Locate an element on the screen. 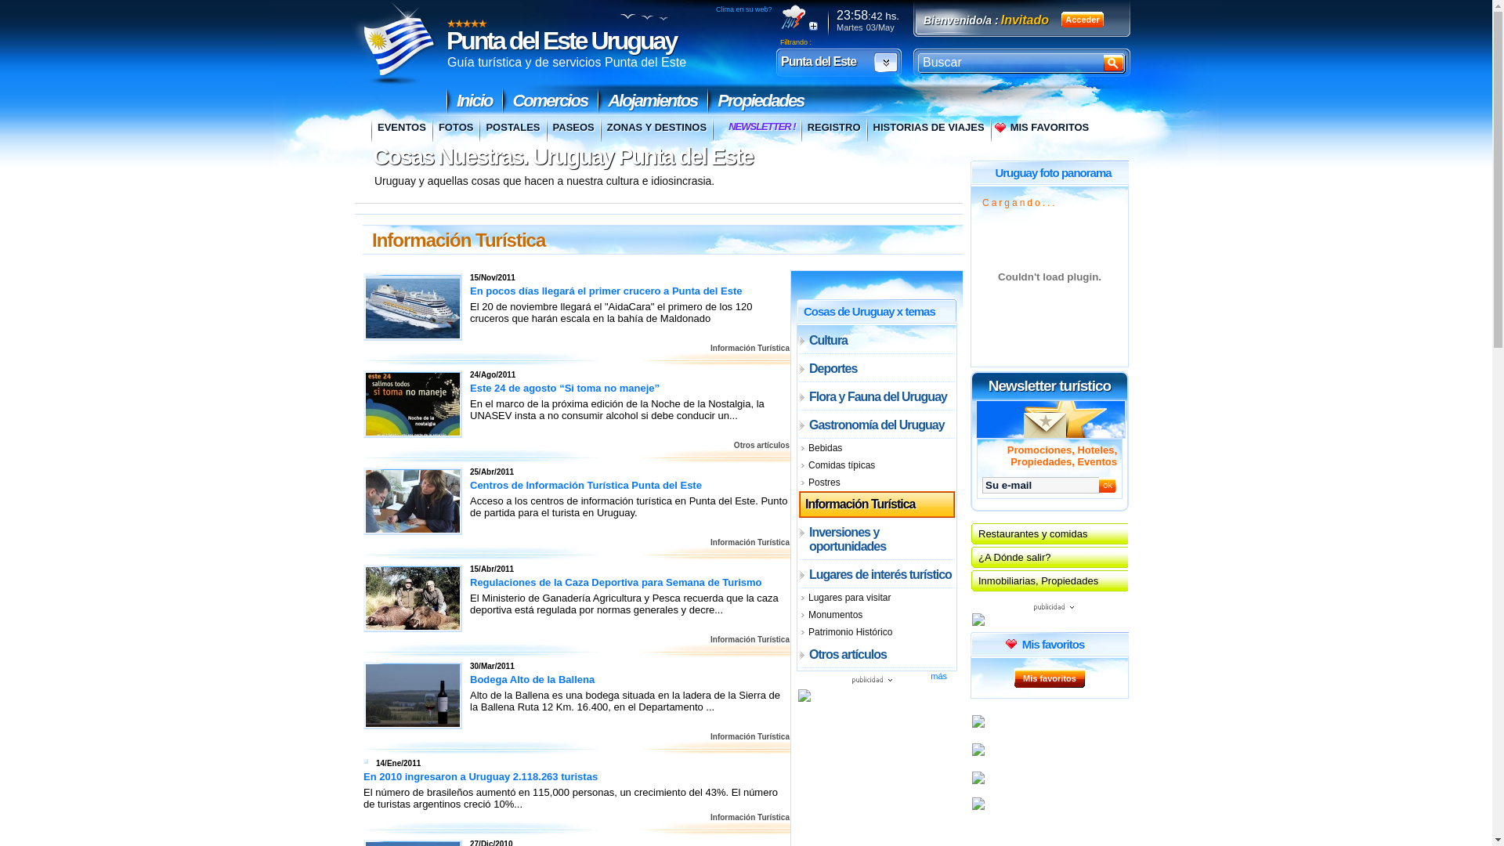 The width and height of the screenshot is (1504, 846). Regulaciones de la Caza Deportiva para Semana de Turismo is located at coordinates (413, 598).